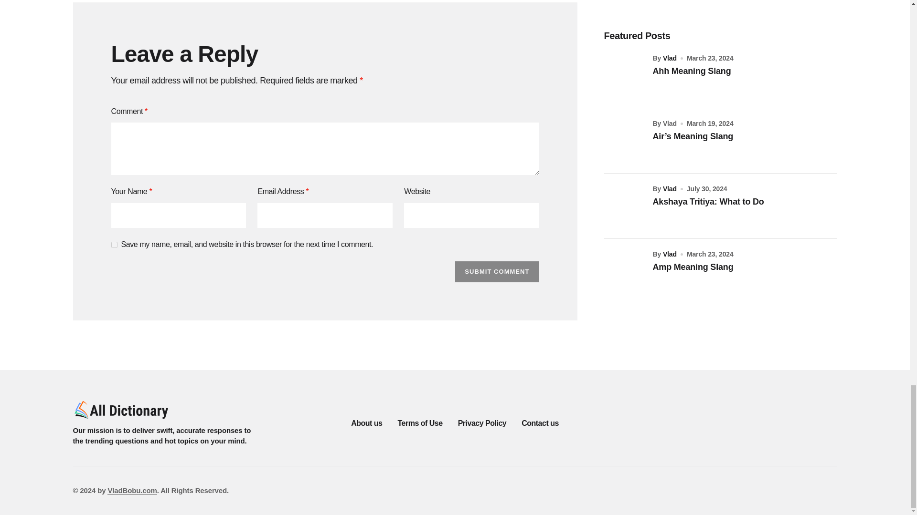 This screenshot has width=917, height=515. Describe the element at coordinates (497, 271) in the screenshot. I see `SUBMIT COMMENT` at that location.